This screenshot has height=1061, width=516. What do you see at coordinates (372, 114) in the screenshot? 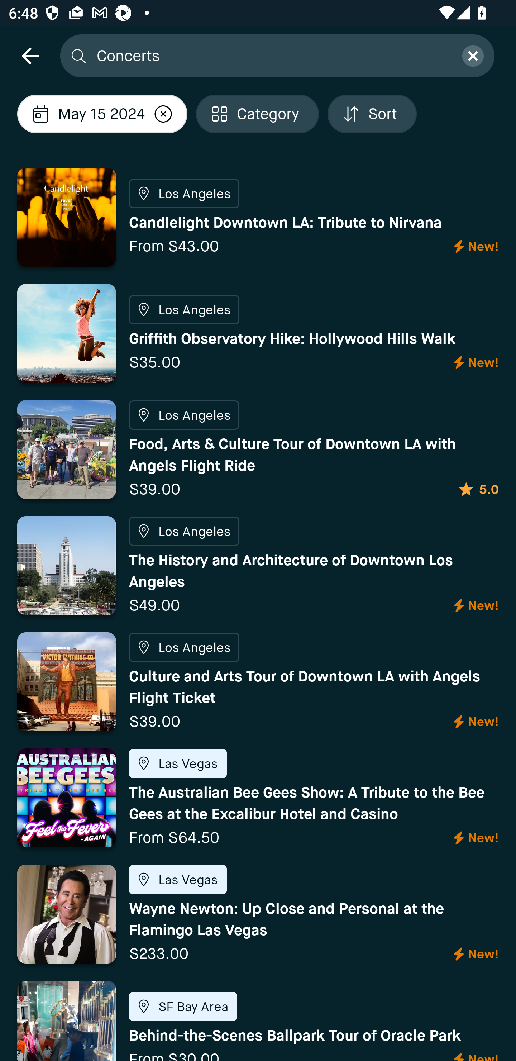
I see `Localized description Sort` at bounding box center [372, 114].